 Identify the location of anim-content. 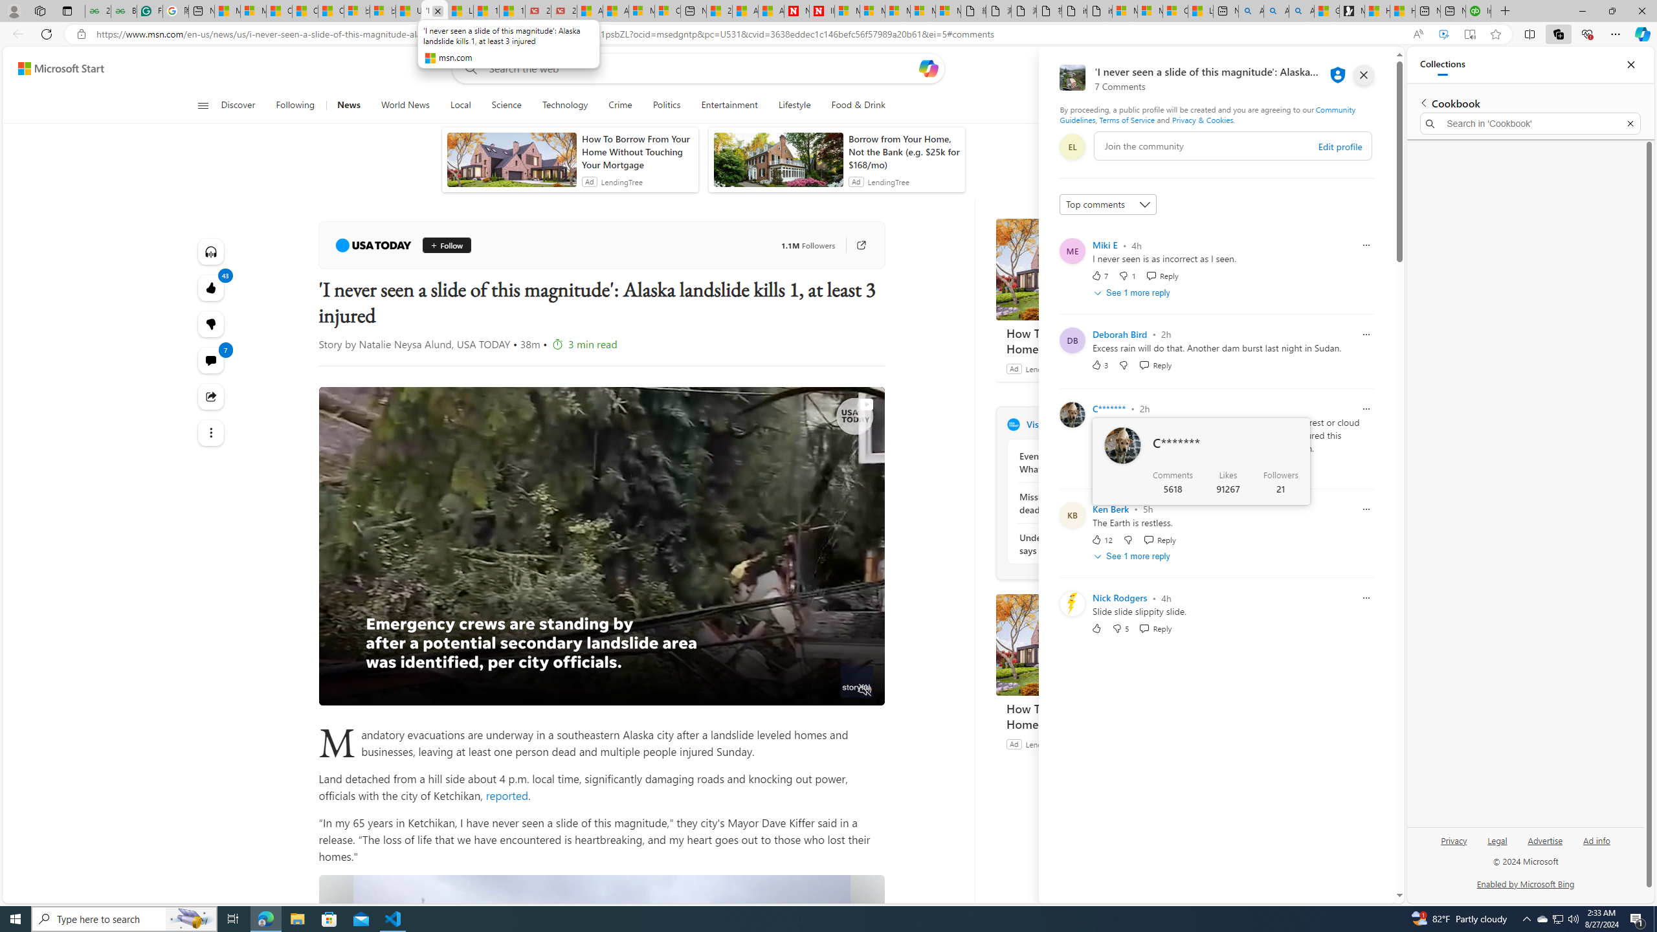
(778, 164).